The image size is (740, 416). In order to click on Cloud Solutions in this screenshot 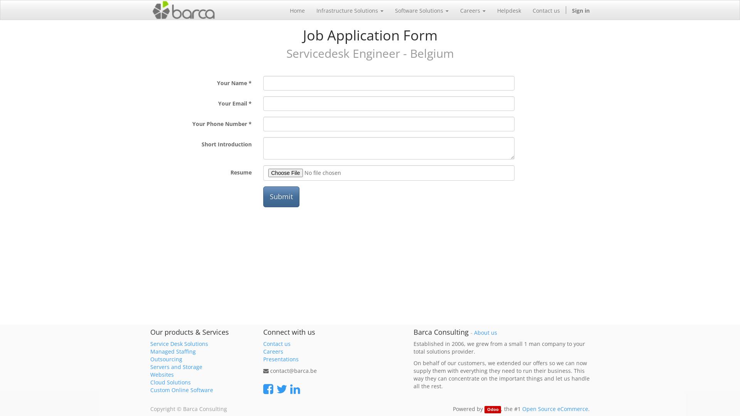, I will do `click(170, 382)`.